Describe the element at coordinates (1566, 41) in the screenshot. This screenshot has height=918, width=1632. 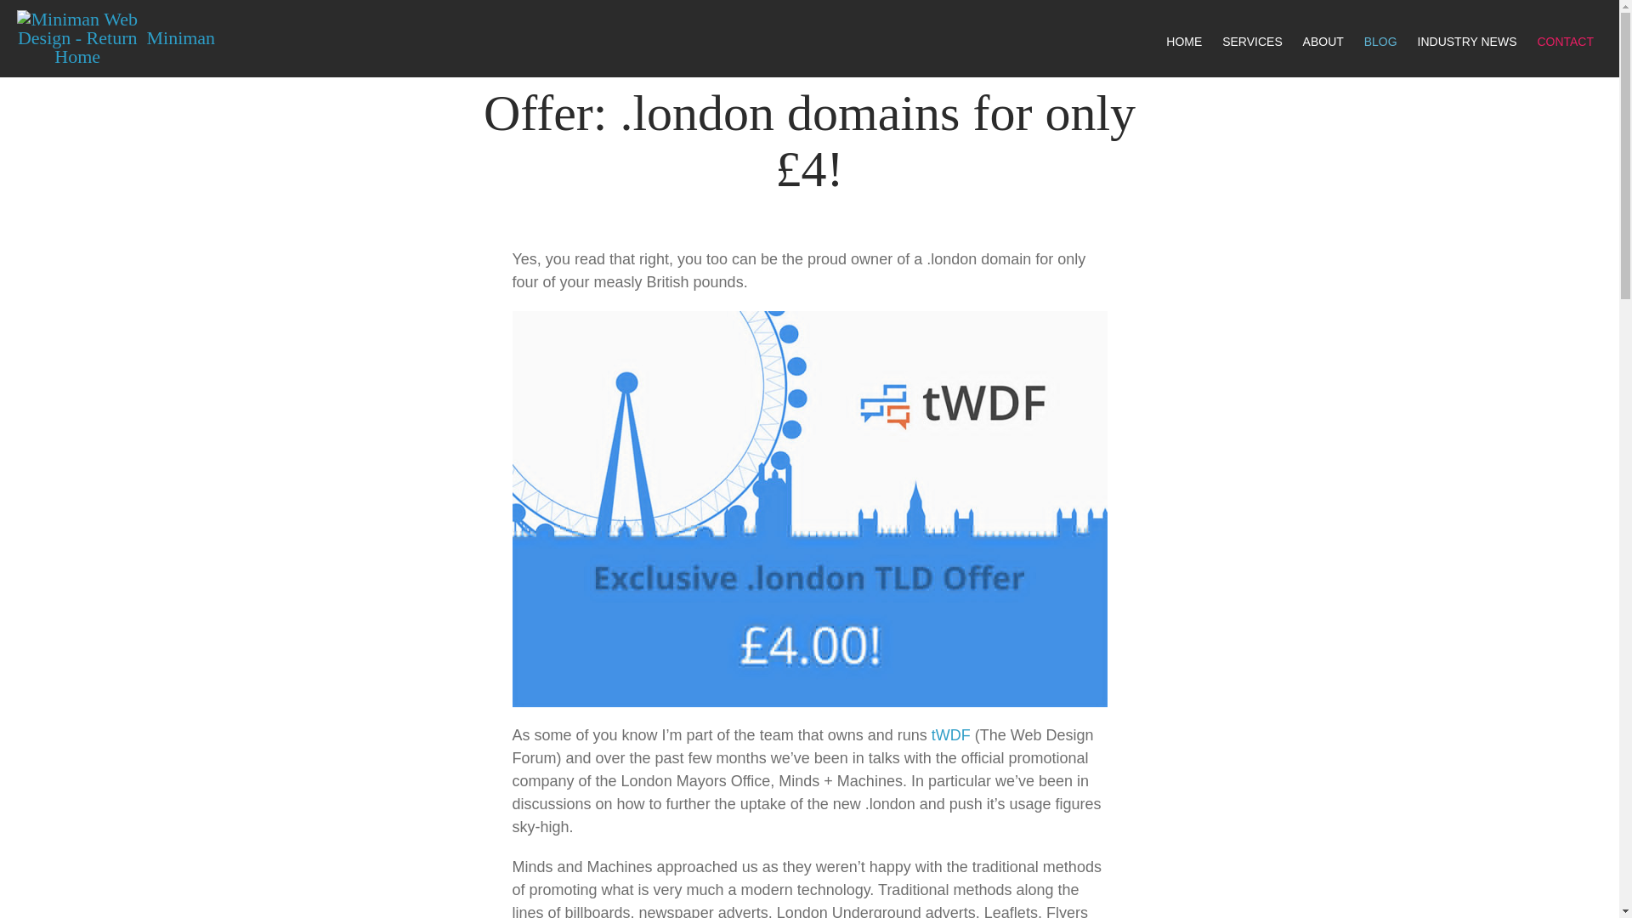
I see `CONTACT` at that location.